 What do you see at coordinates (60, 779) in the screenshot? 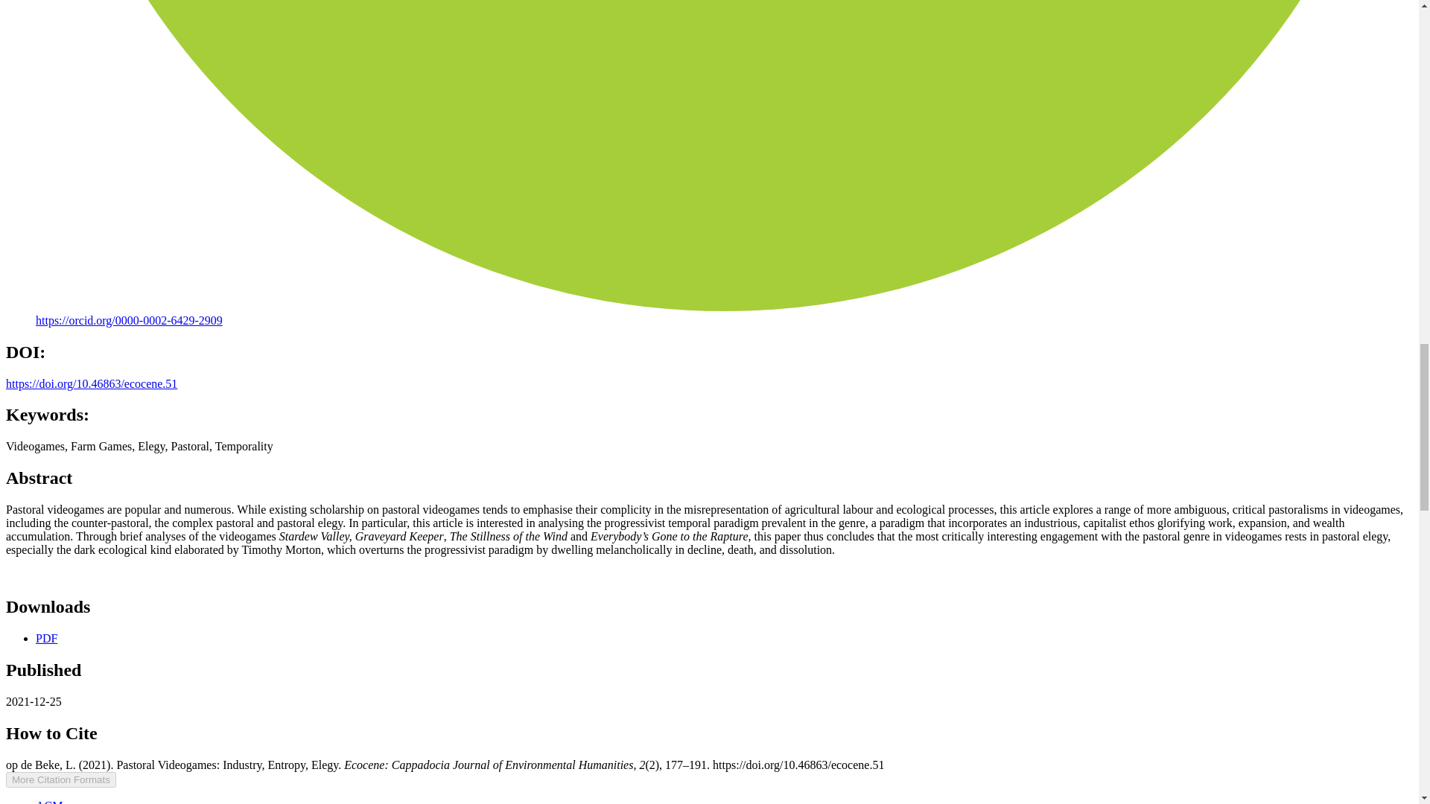
I see `More Citation Formats` at bounding box center [60, 779].